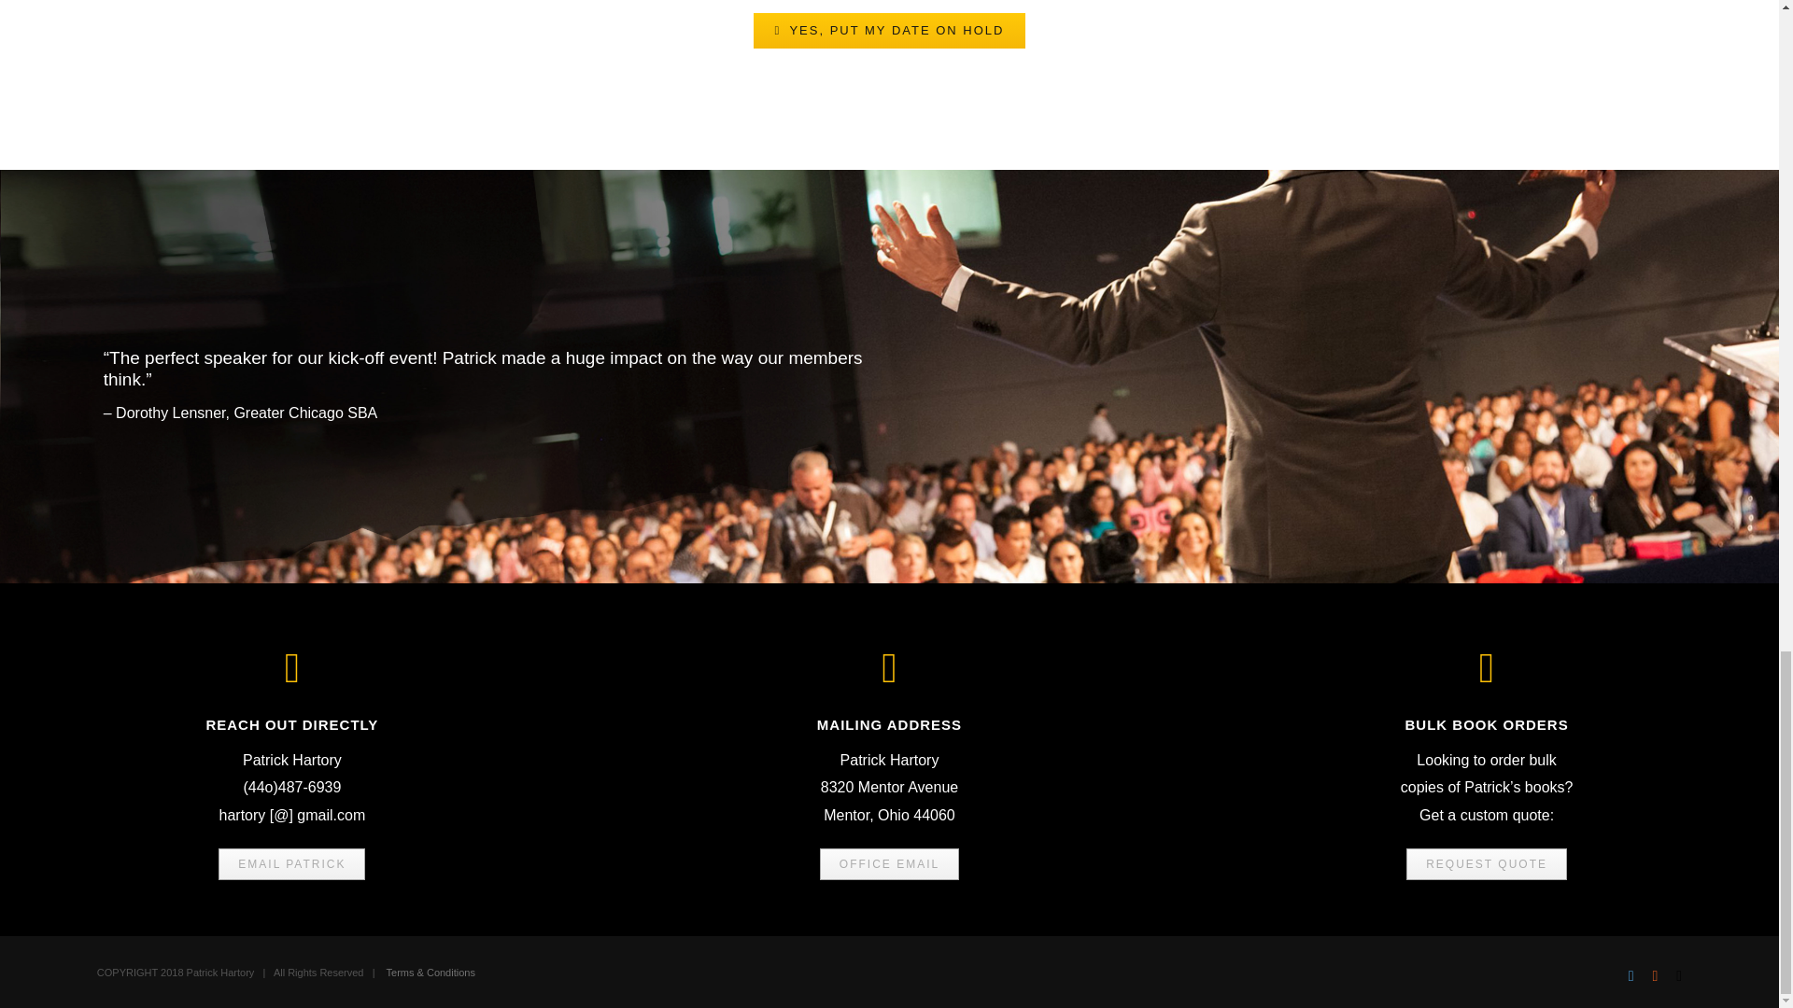 This screenshot has width=1793, height=1008. I want to click on EMAIL PATRICK, so click(291, 864).